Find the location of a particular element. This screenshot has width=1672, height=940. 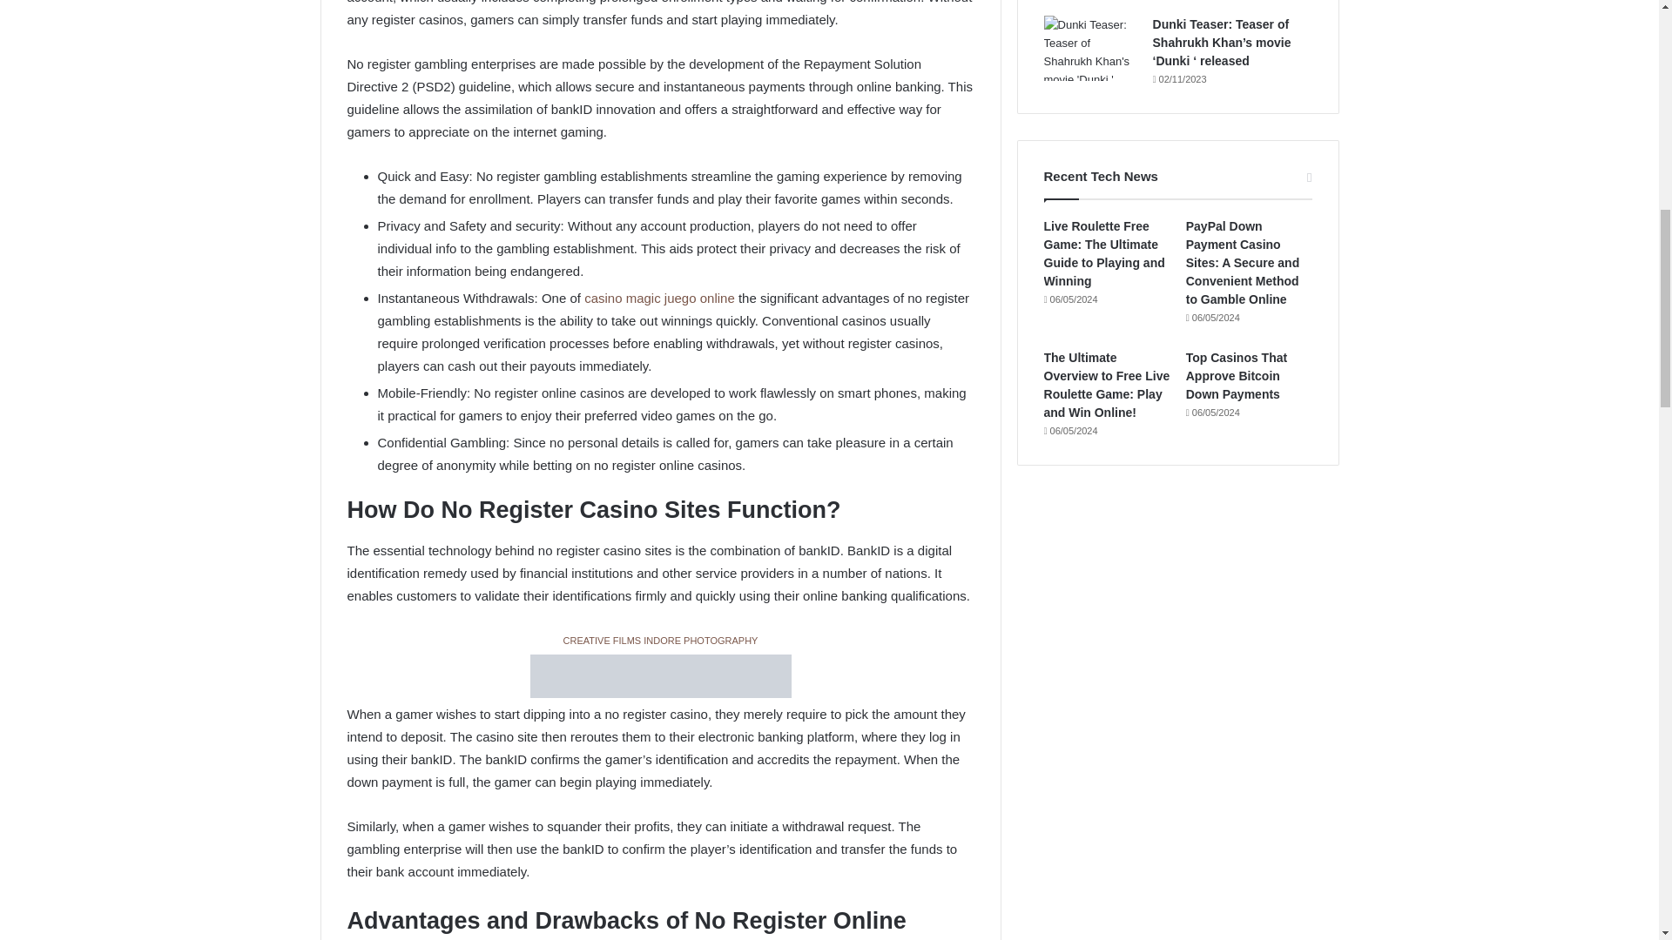

CREATIVE FILMS INDORE PHOTOGRAPHY  is located at coordinates (659, 641).